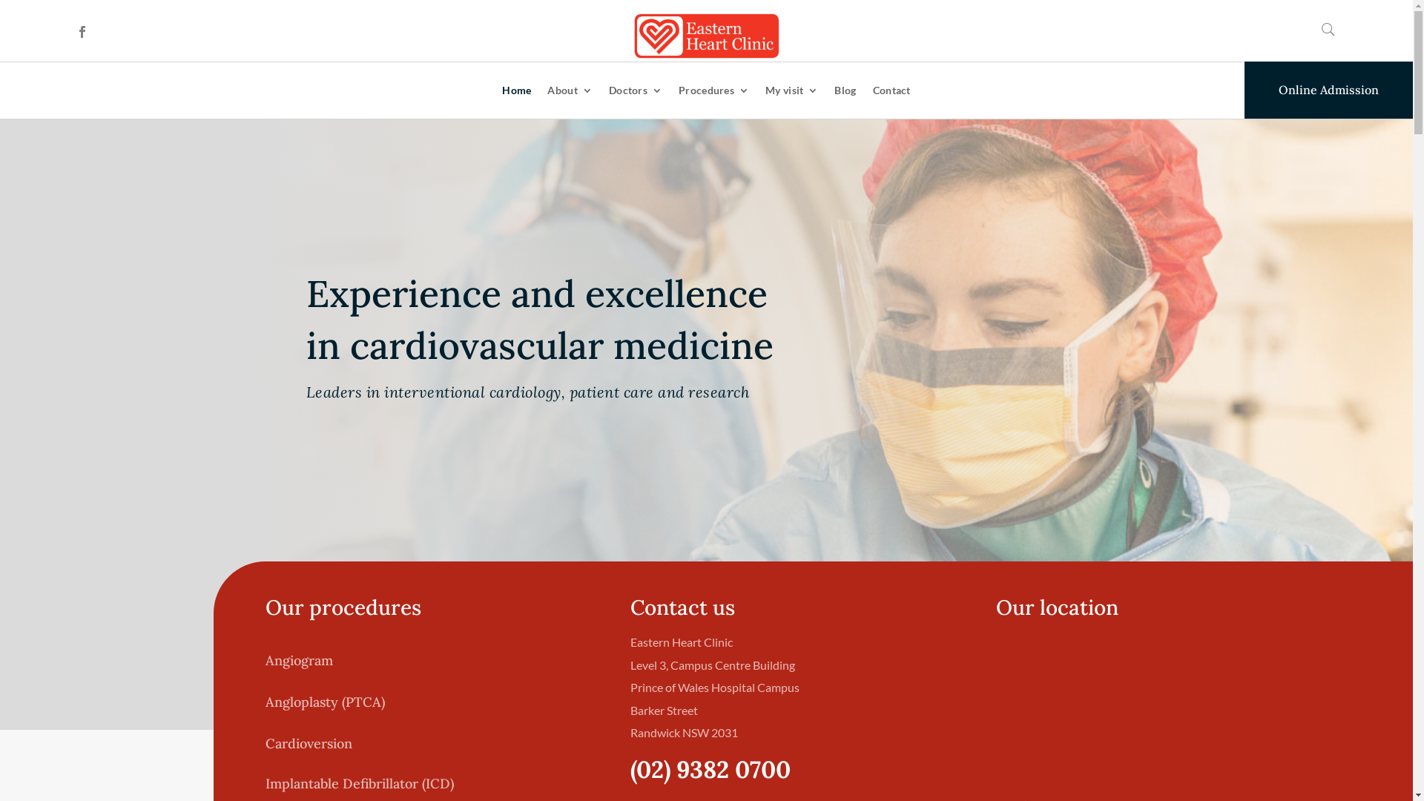 Image resolution: width=1424 pixels, height=801 pixels. Describe the element at coordinates (713, 90) in the screenshot. I see `Procedures` at that location.